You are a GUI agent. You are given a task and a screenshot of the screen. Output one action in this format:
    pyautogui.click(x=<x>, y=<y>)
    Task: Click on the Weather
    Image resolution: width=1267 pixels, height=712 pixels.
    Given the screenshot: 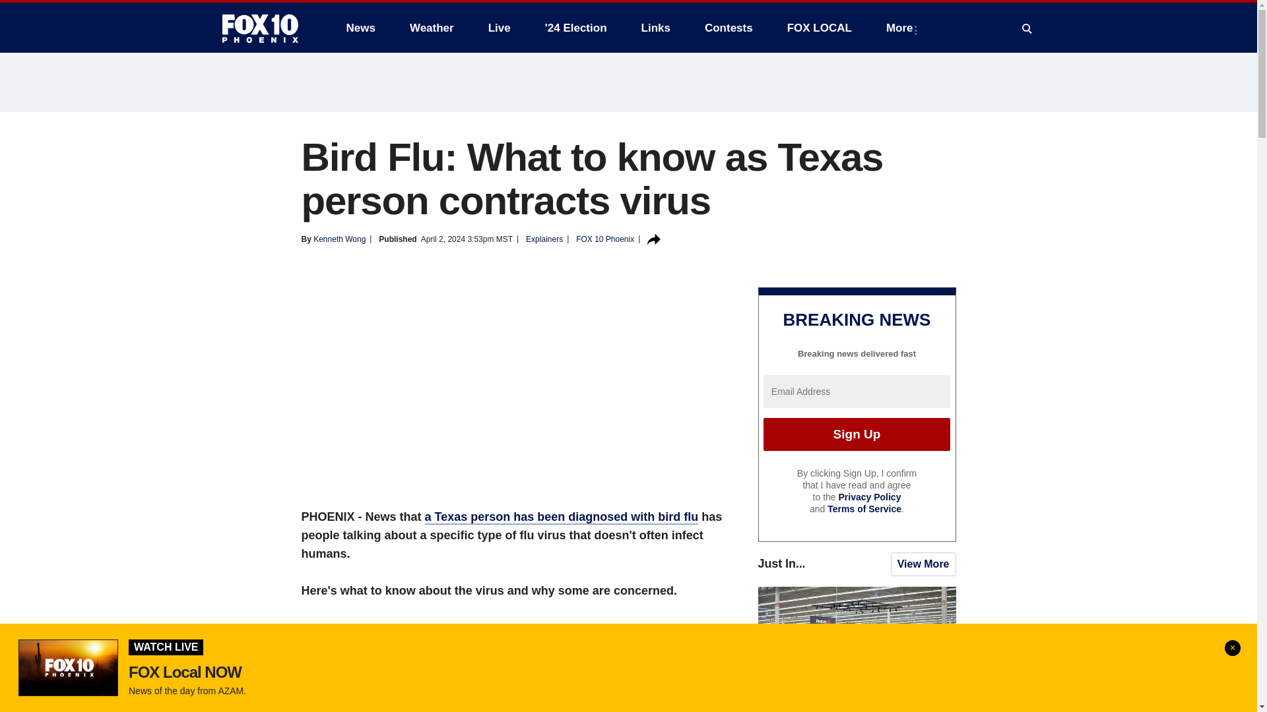 What is the action you would take?
    pyautogui.click(x=432, y=28)
    